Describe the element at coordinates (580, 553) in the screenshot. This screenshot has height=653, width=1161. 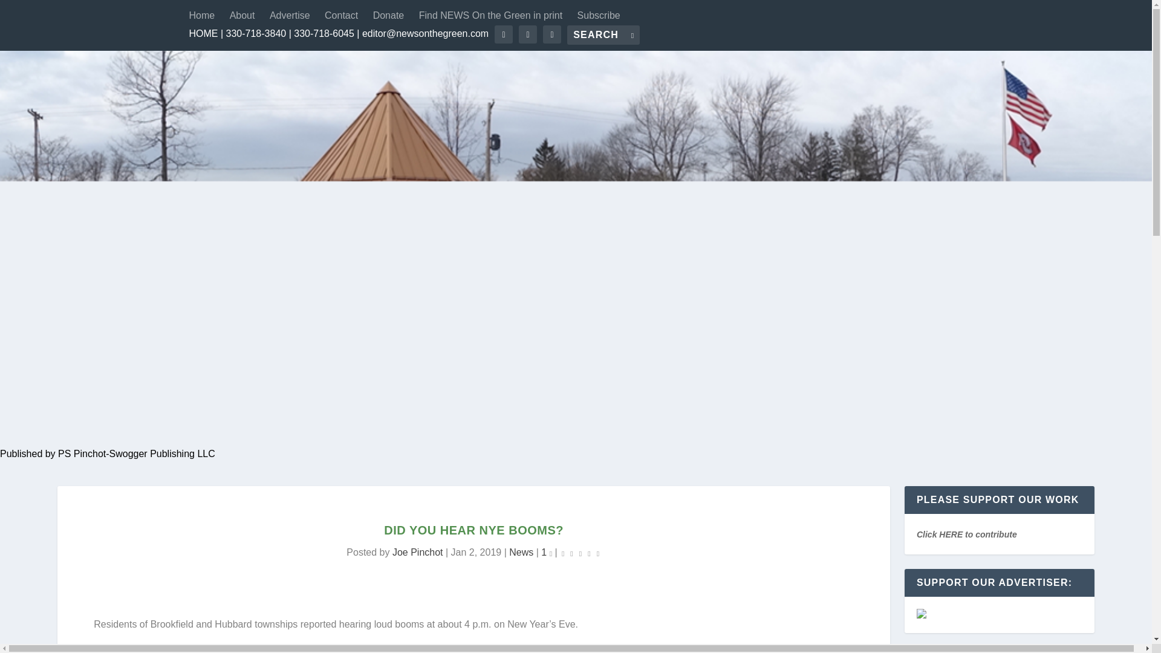
I see `Rating: 3.50` at that location.